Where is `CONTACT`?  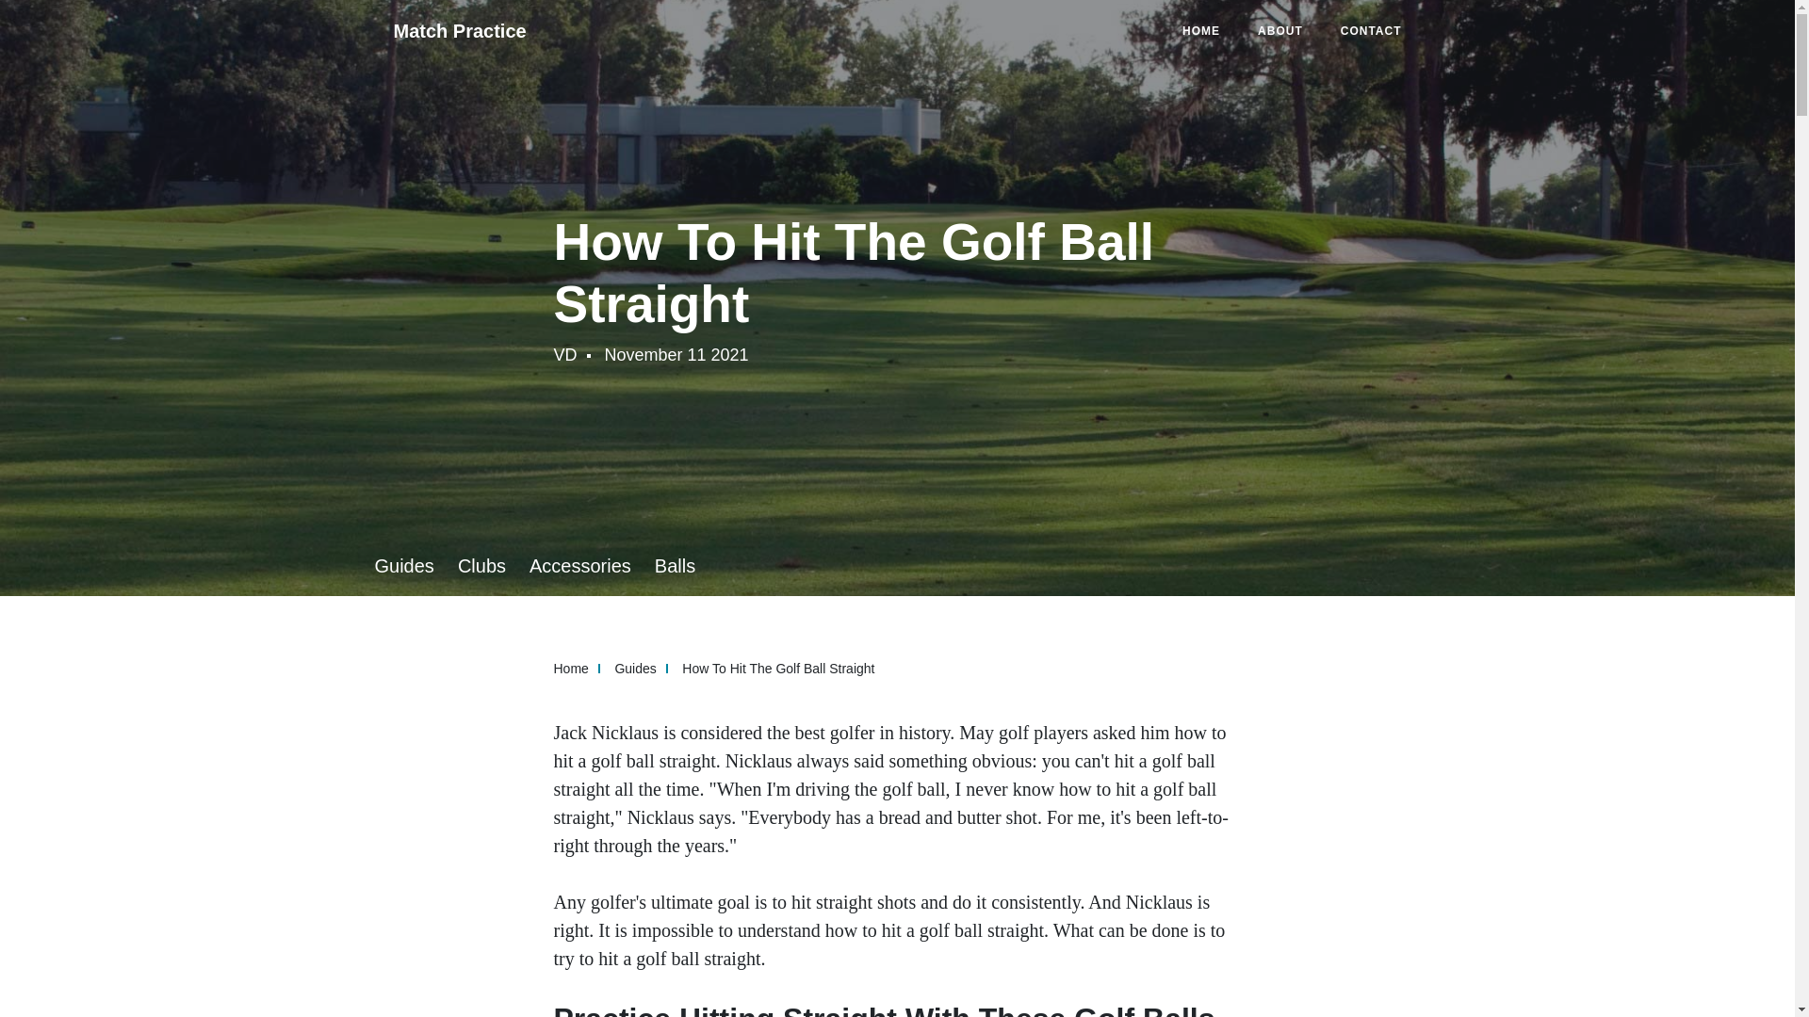
CONTACT is located at coordinates (1371, 30).